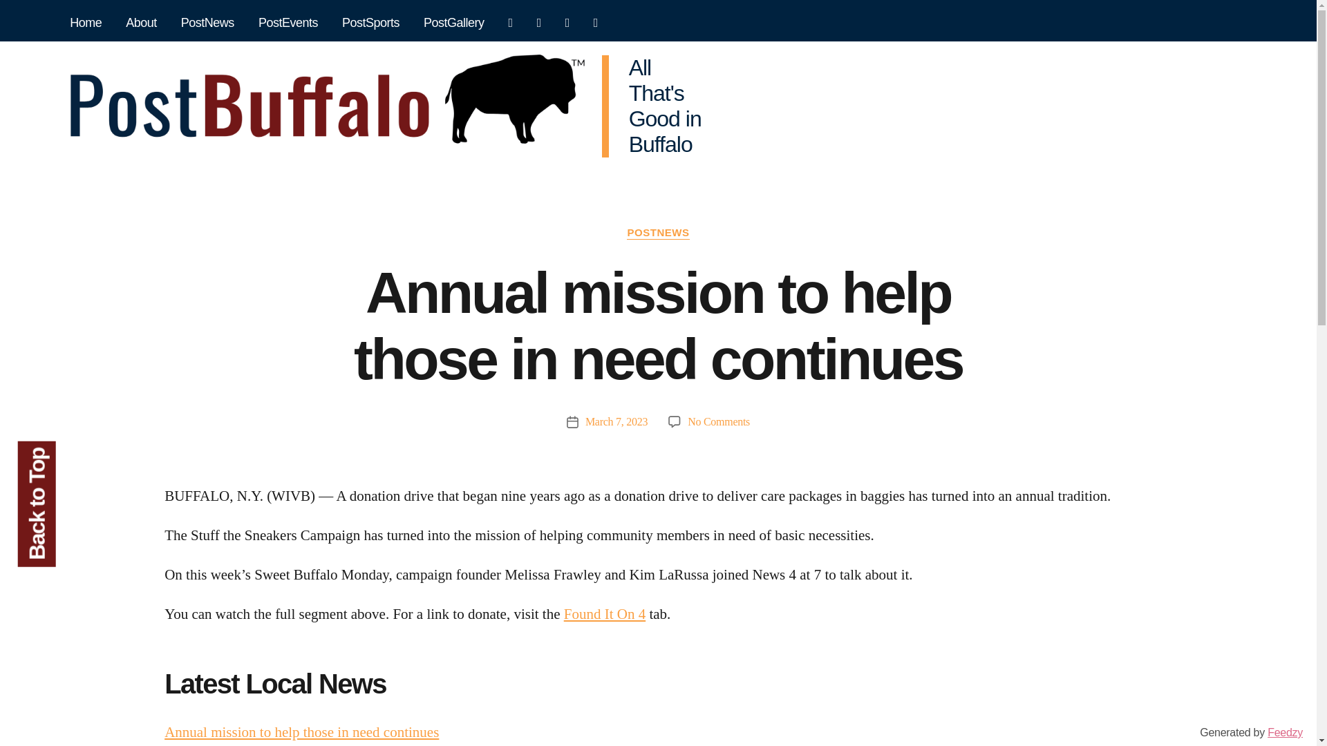 This screenshot has width=1327, height=746. Describe the element at coordinates (86, 23) in the screenshot. I see `Home` at that location.